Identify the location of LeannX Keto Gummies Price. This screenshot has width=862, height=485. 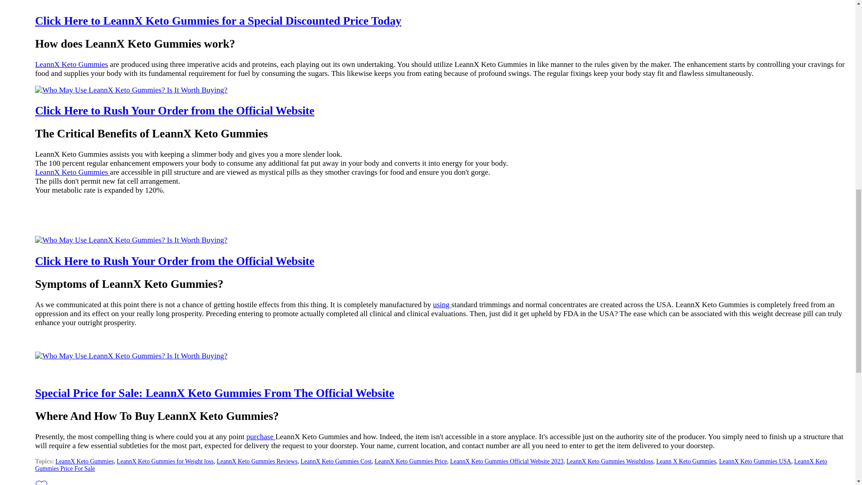
(410, 461).